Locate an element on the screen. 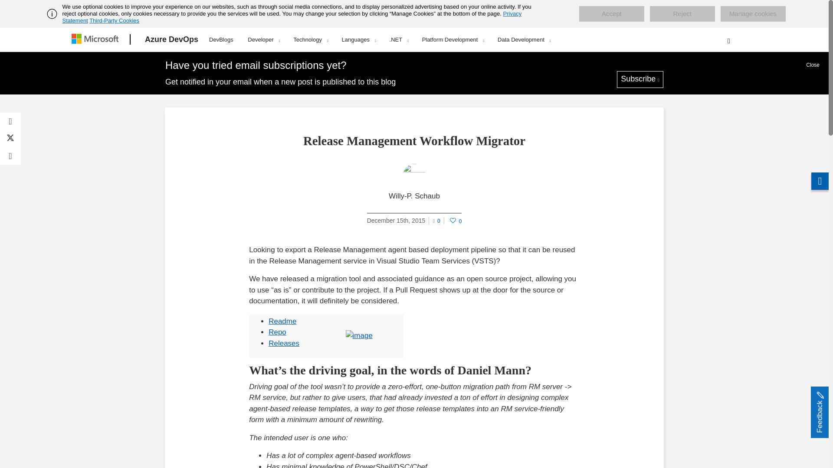  Third-Party Cookies is located at coordinates (114, 20).